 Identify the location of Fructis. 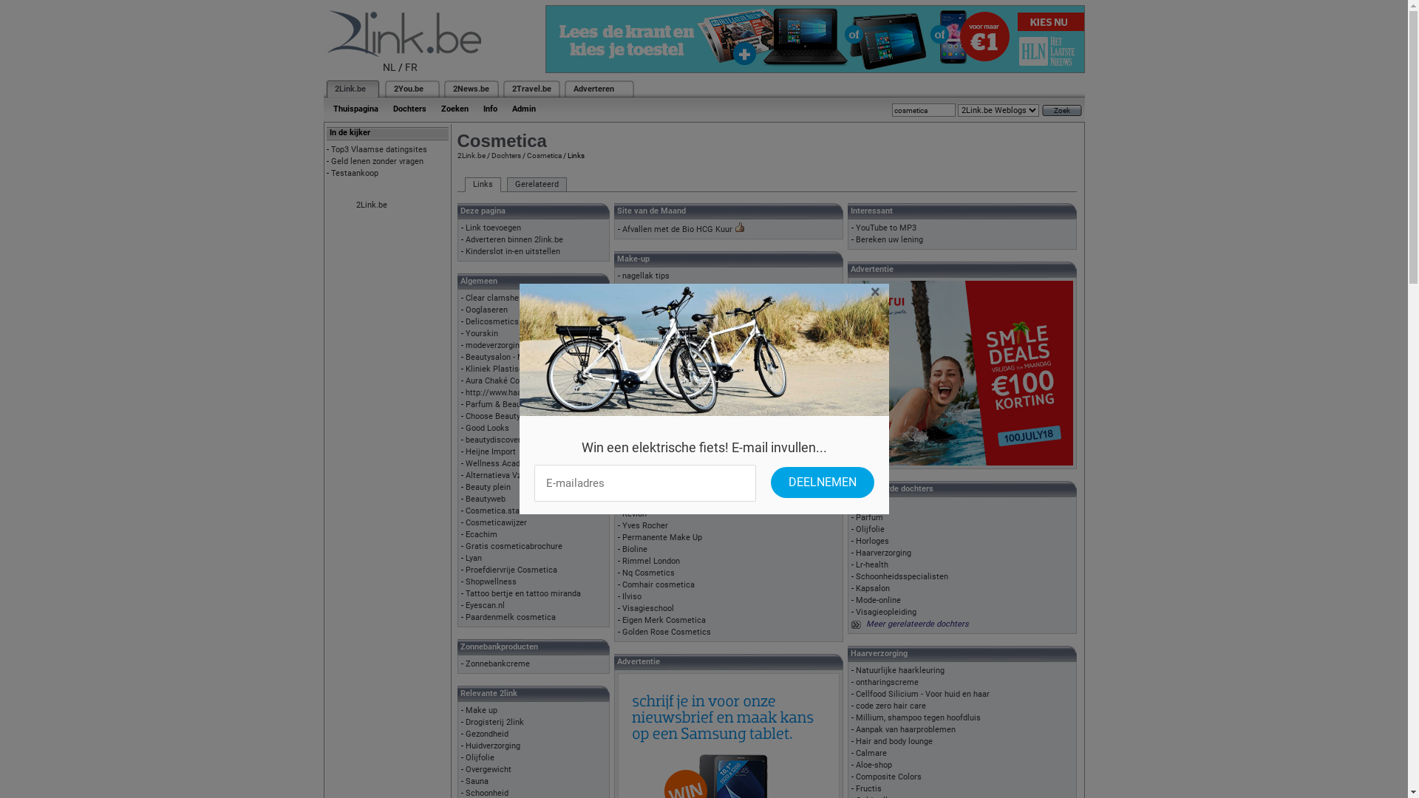
(869, 789).